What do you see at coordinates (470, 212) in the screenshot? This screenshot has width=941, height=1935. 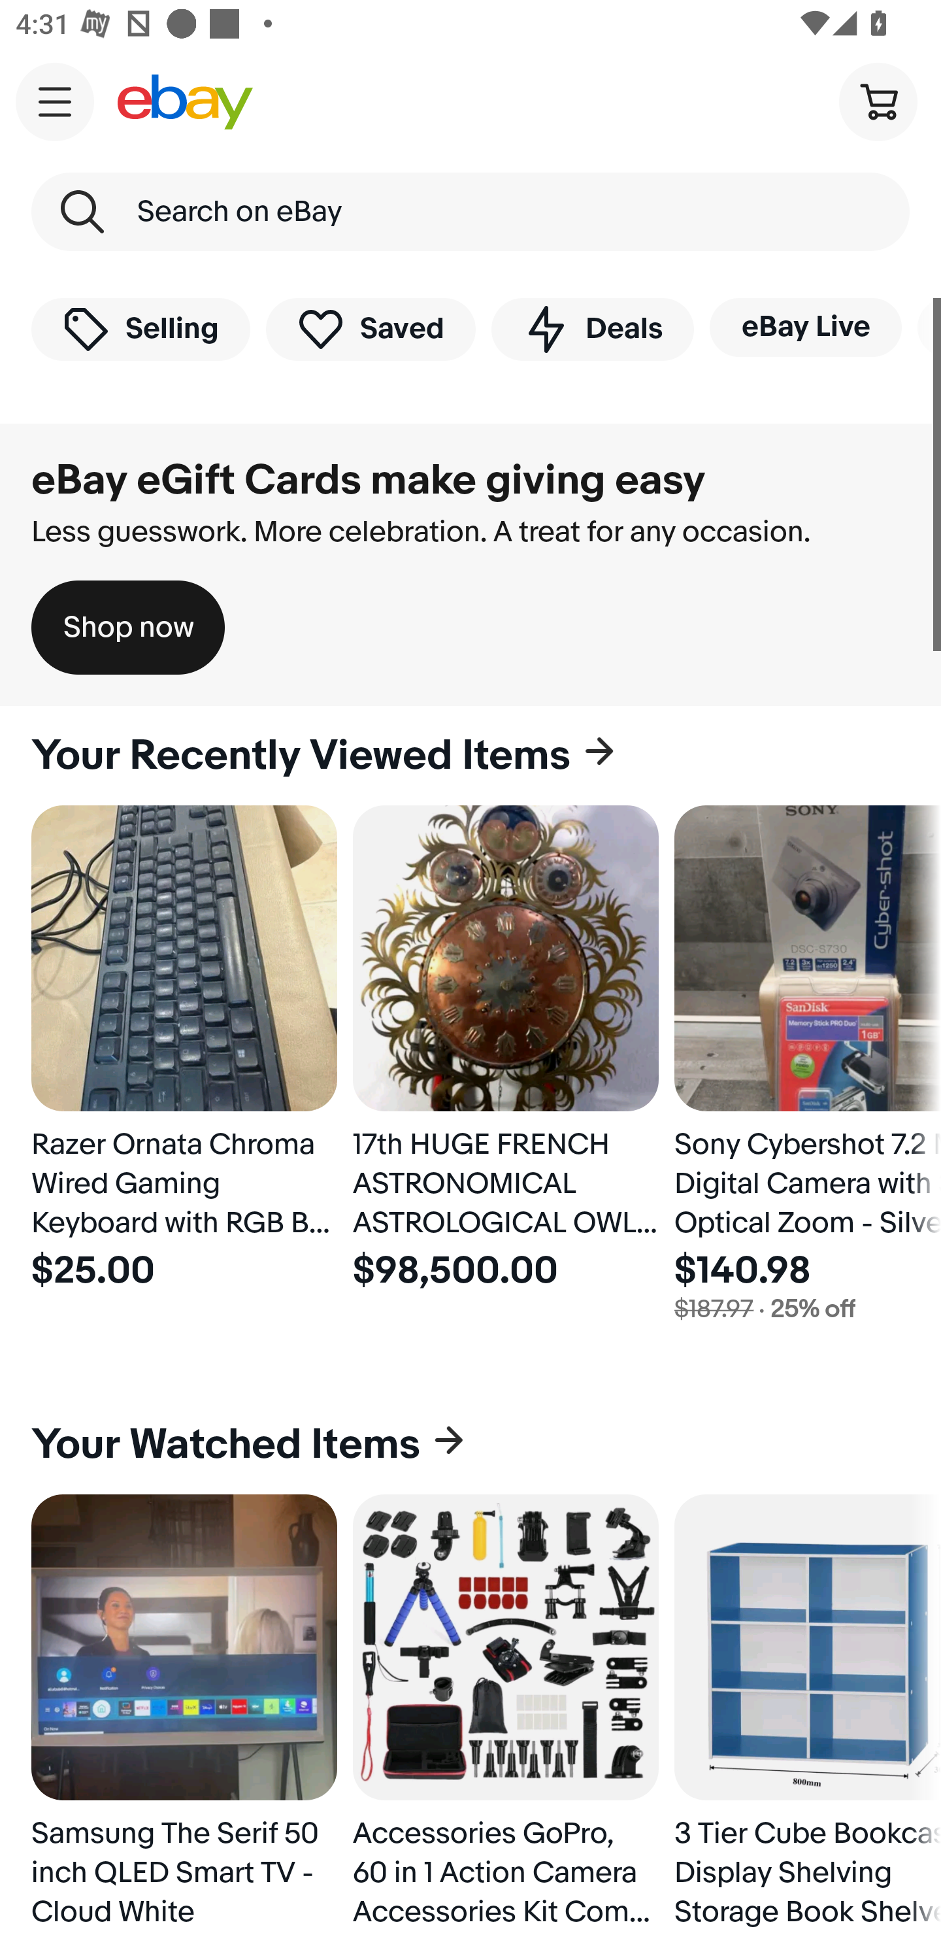 I see `Search on eBay Search Keyword Search on eBay` at bounding box center [470, 212].